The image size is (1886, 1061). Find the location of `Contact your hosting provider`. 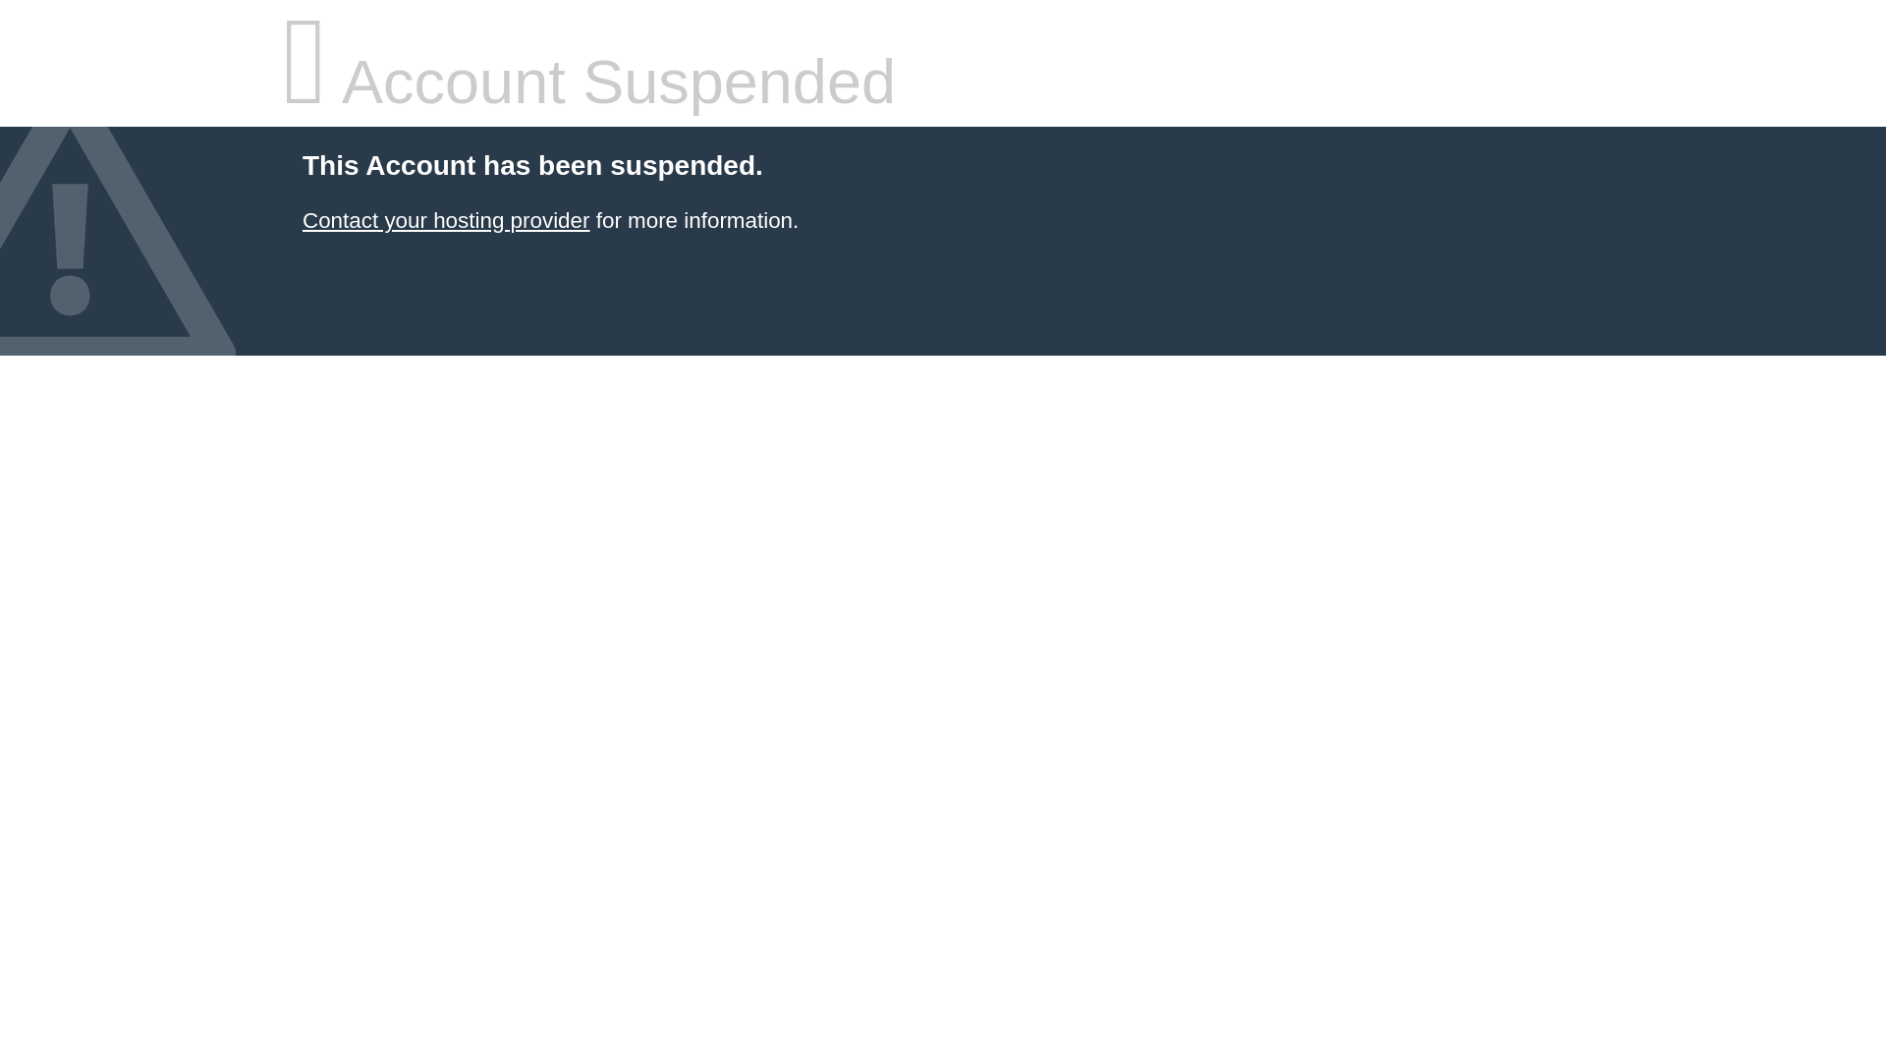

Contact your hosting provider is located at coordinates (445, 220).